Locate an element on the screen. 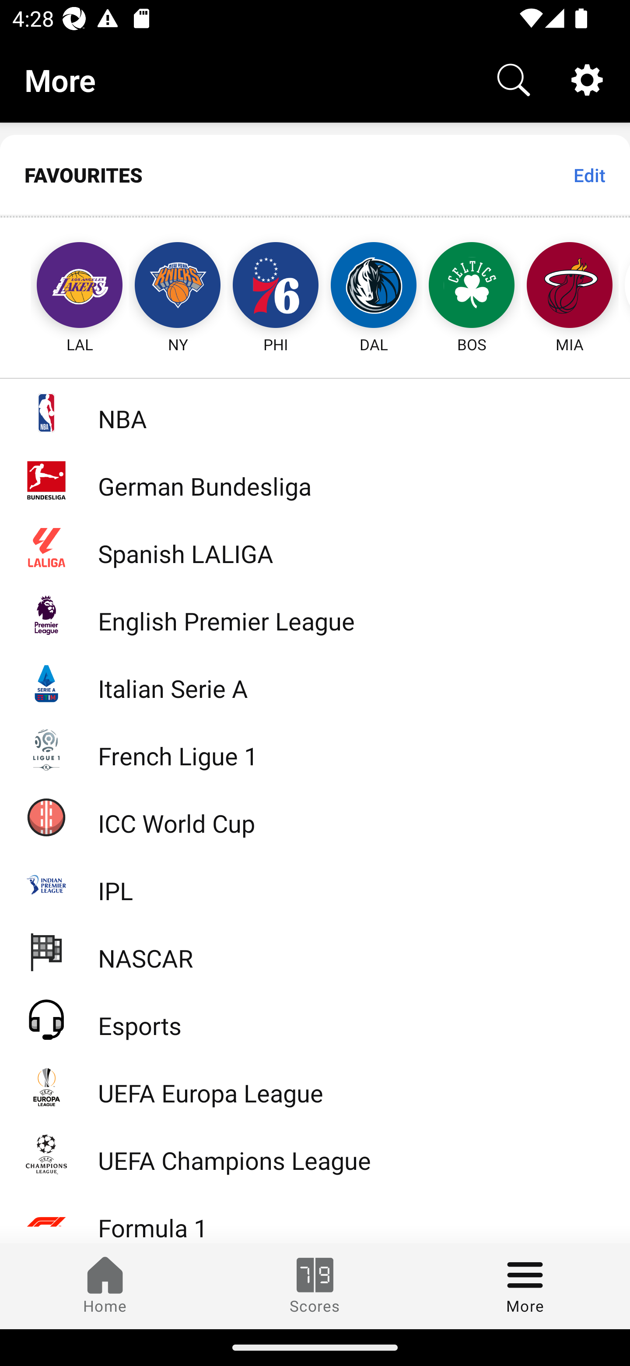 This screenshot has width=630, height=1366. ICC World Cup is located at coordinates (315, 817).